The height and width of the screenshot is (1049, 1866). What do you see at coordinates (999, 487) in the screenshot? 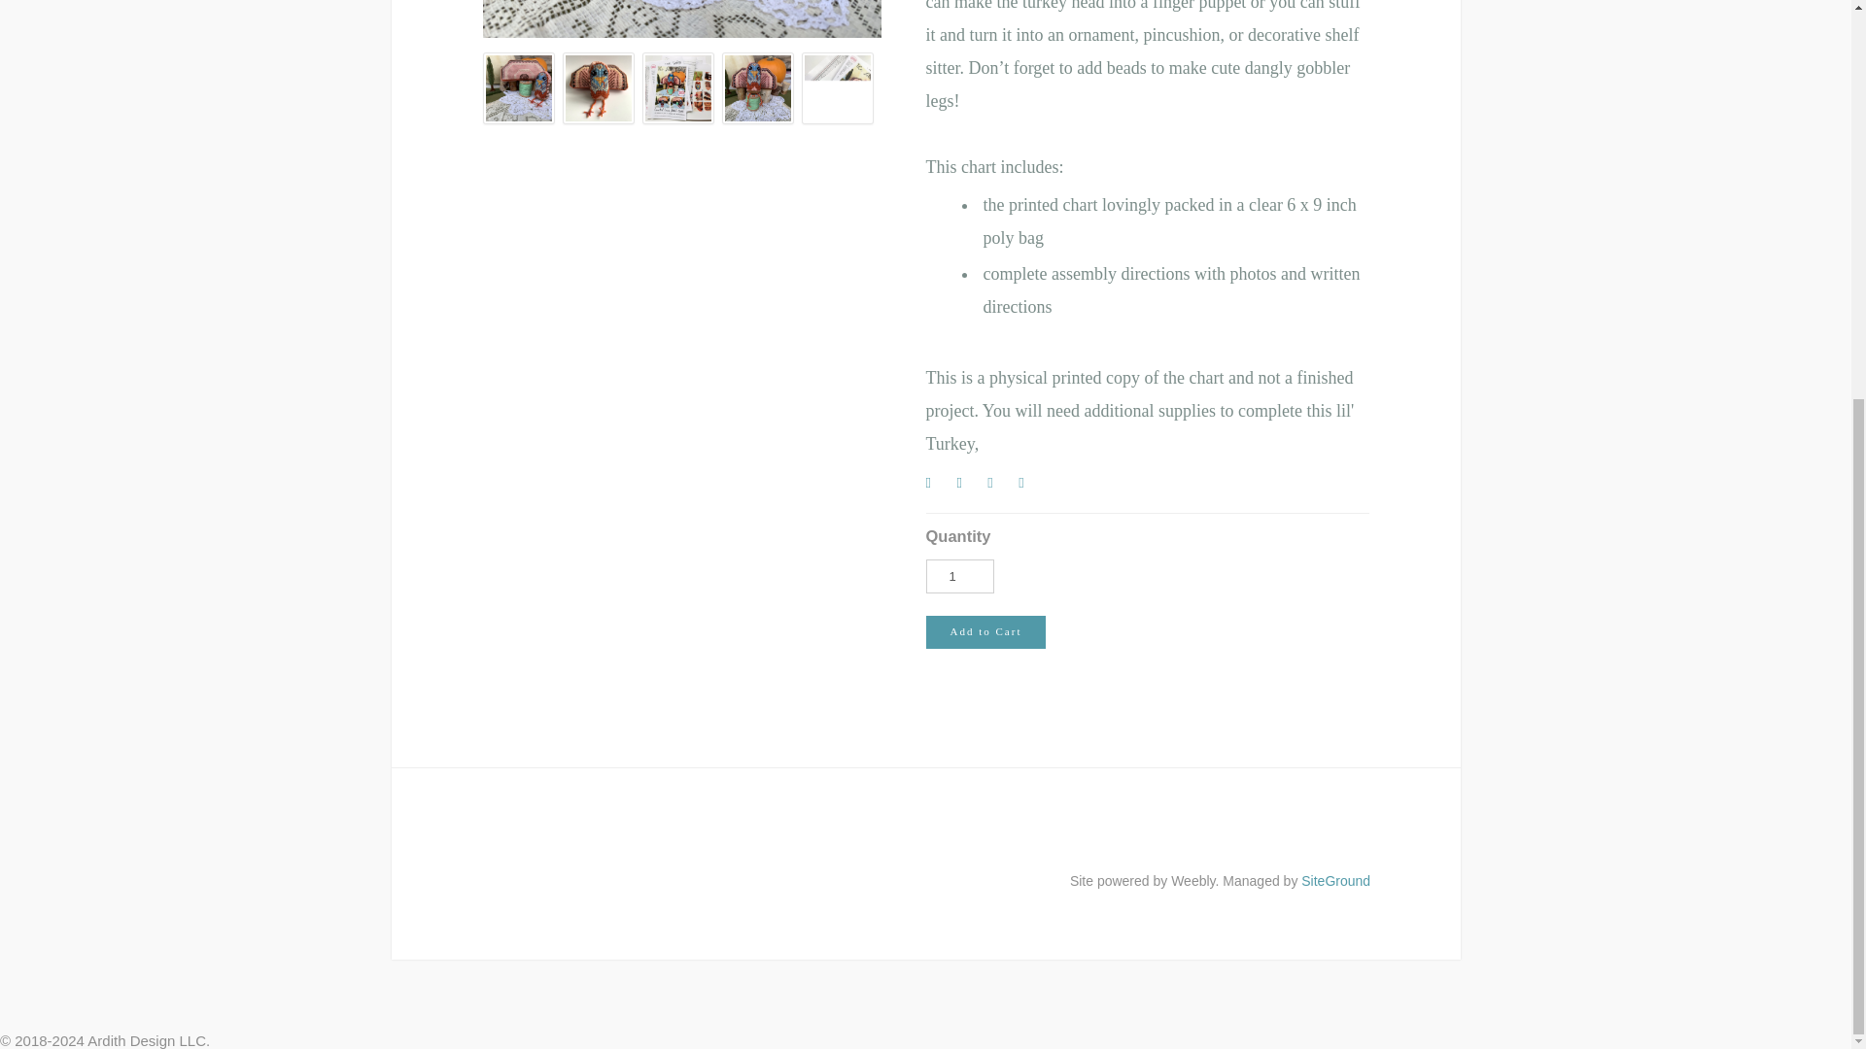
I see `Share on Pinterest` at bounding box center [999, 487].